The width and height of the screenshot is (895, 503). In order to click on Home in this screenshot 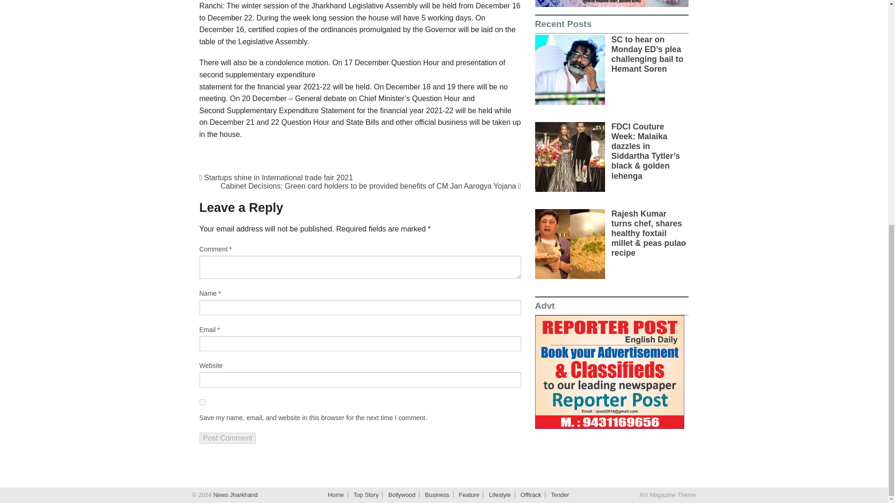, I will do `click(336, 495)`.